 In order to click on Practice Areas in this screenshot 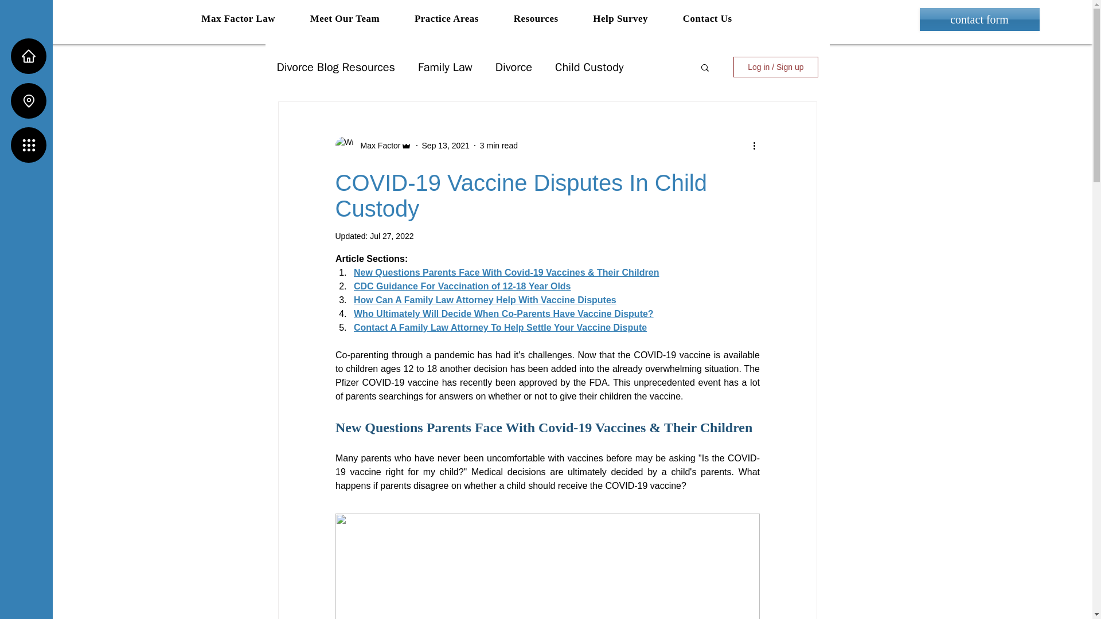, I will do `click(447, 18)`.